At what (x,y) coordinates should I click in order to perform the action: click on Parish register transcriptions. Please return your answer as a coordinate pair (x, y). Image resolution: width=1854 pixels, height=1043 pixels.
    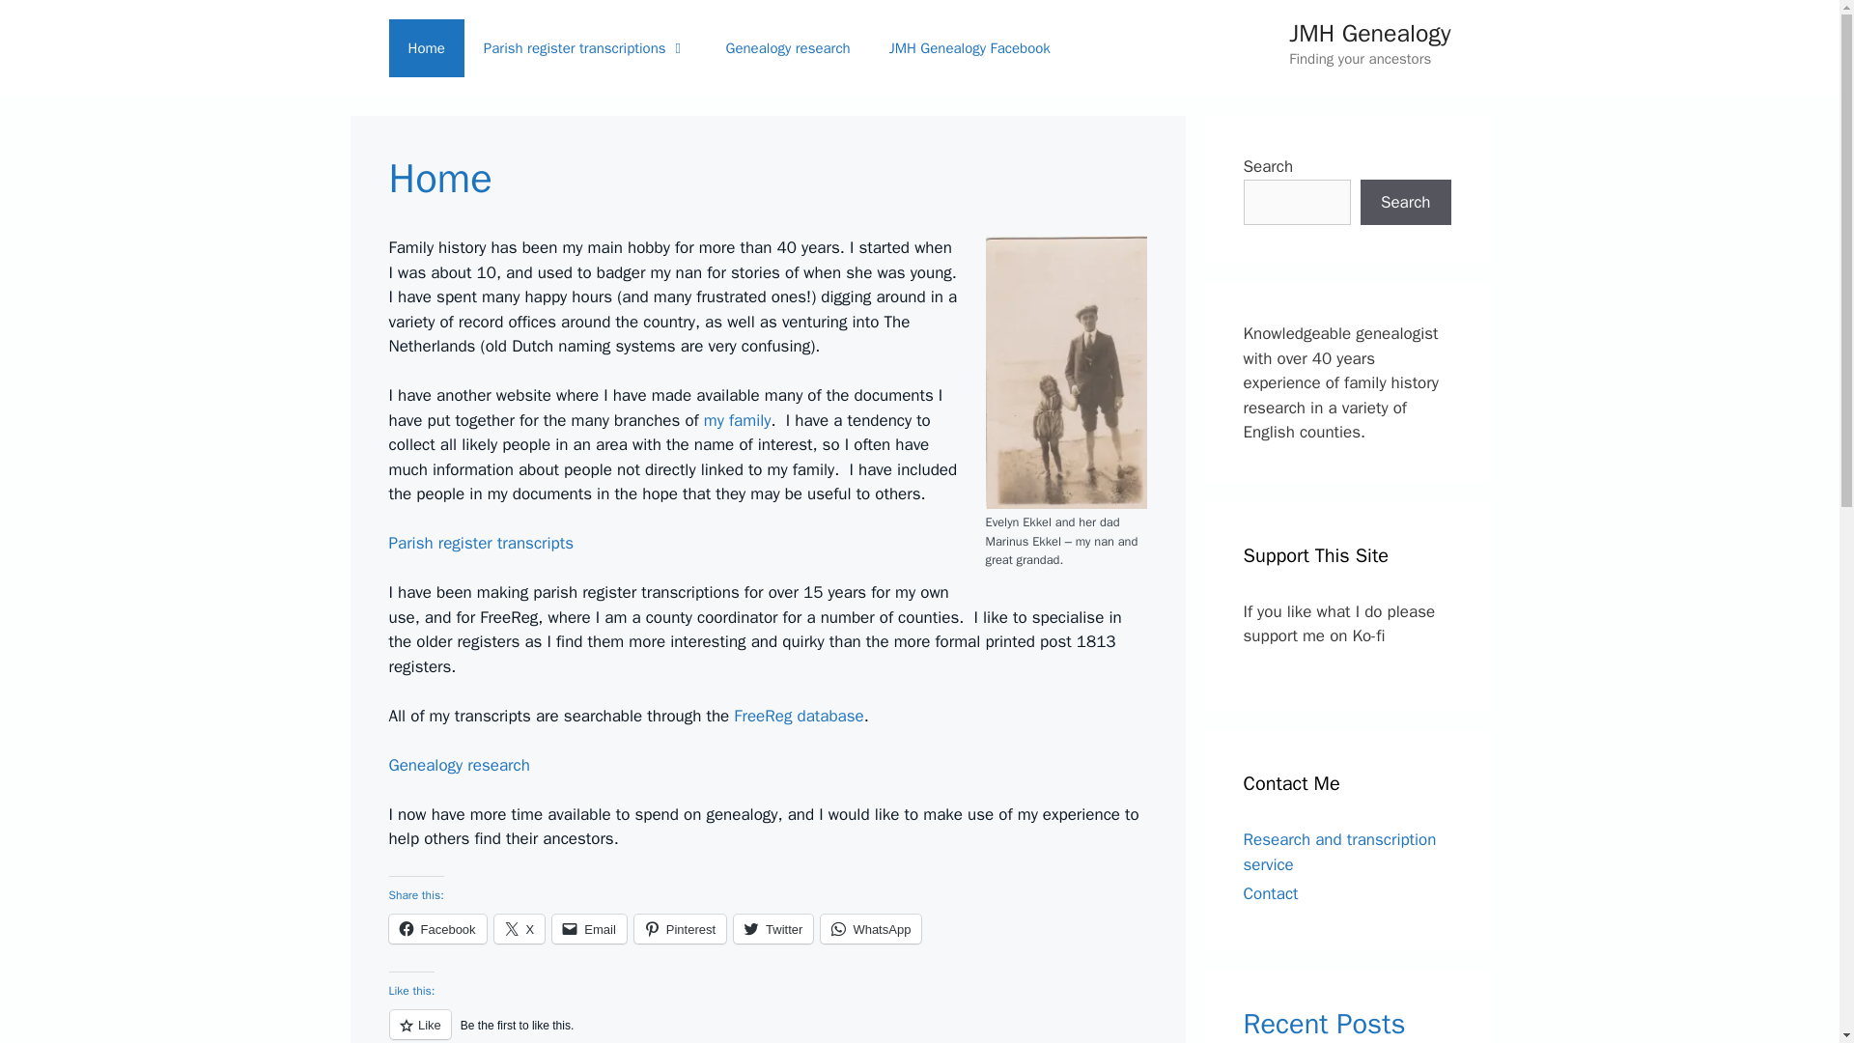
    Looking at the image, I should click on (585, 48).